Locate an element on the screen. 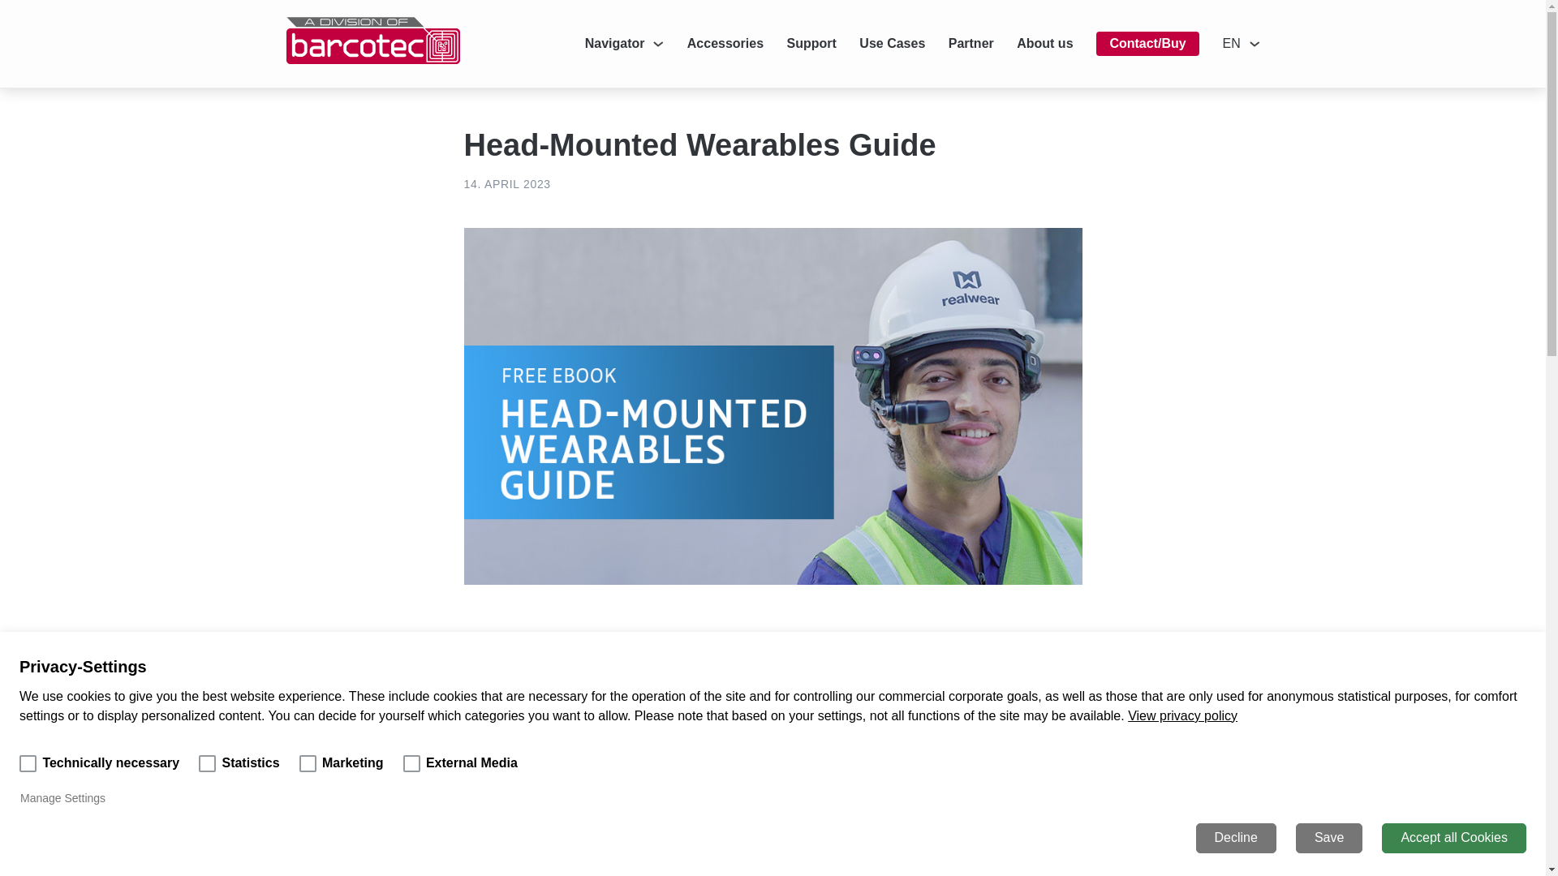 The image size is (1558, 876). Use Cases is located at coordinates (893, 44).